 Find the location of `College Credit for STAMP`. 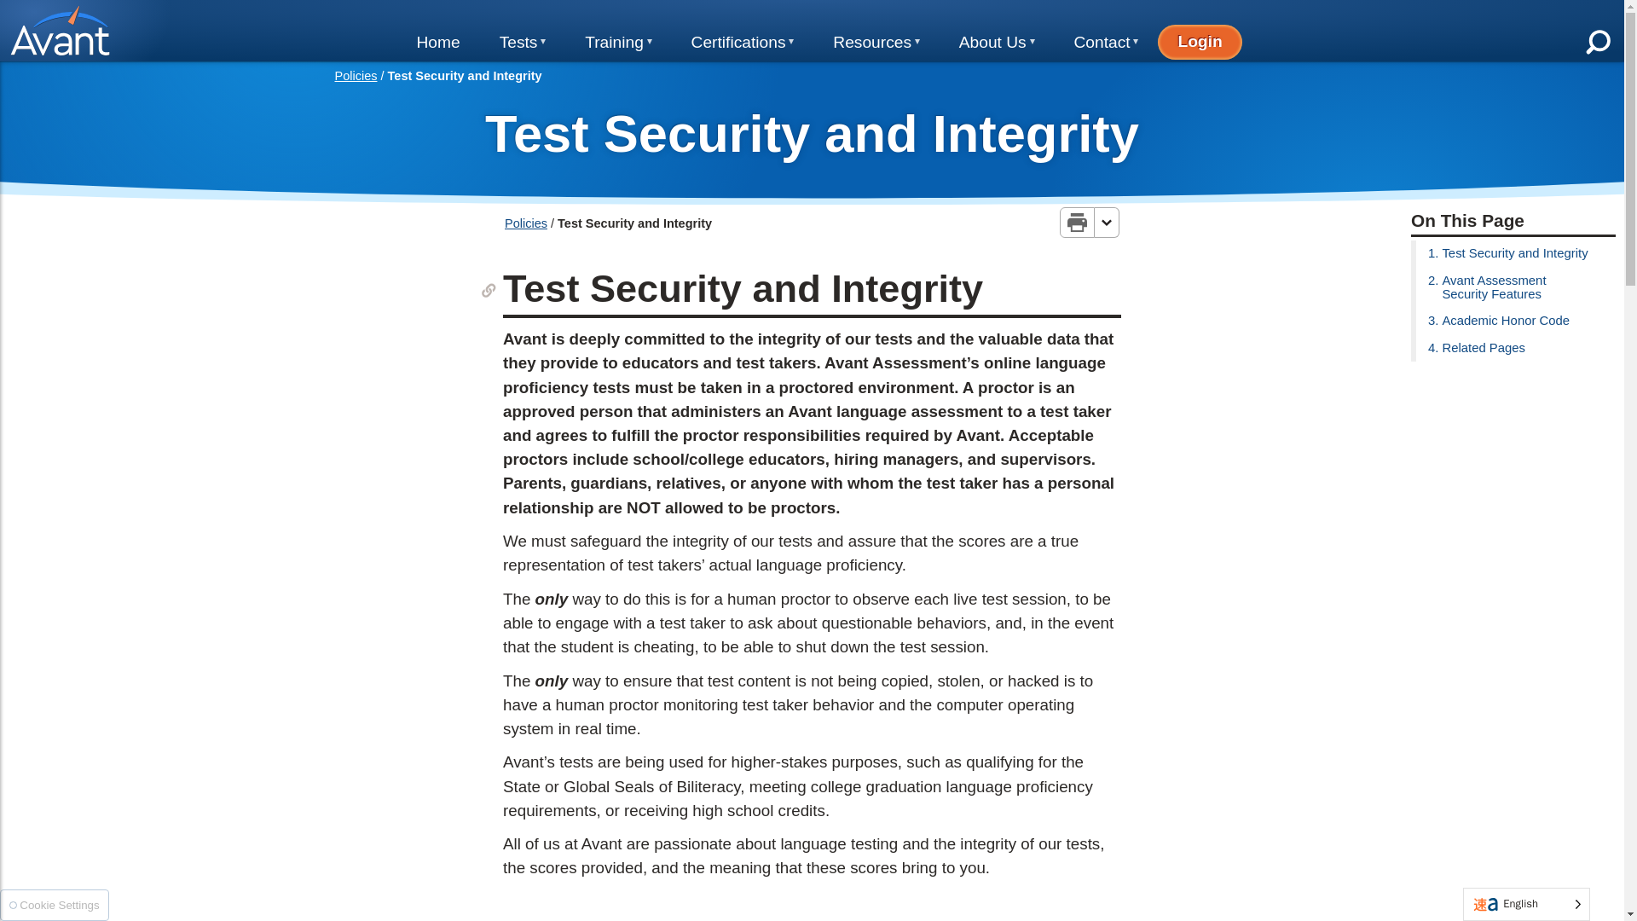

College Credit for STAMP is located at coordinates (762, 80).